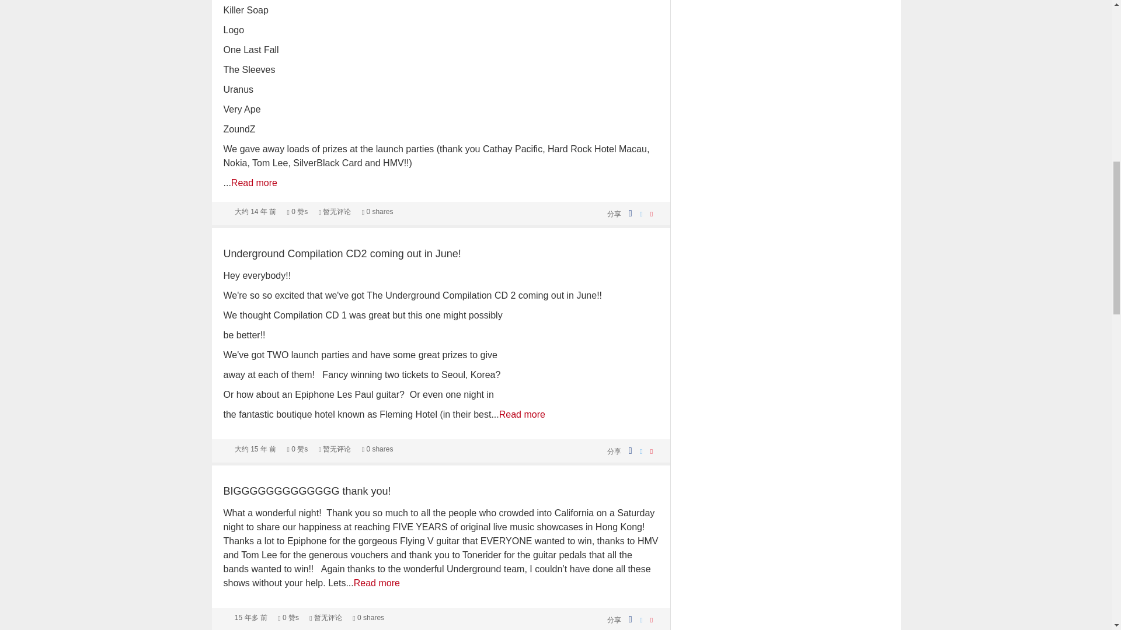 The height and width of the screenshot is (630, 1121). Describe the element at coordinates (253, 182) in the screenshot. I see `Read more` at that location.